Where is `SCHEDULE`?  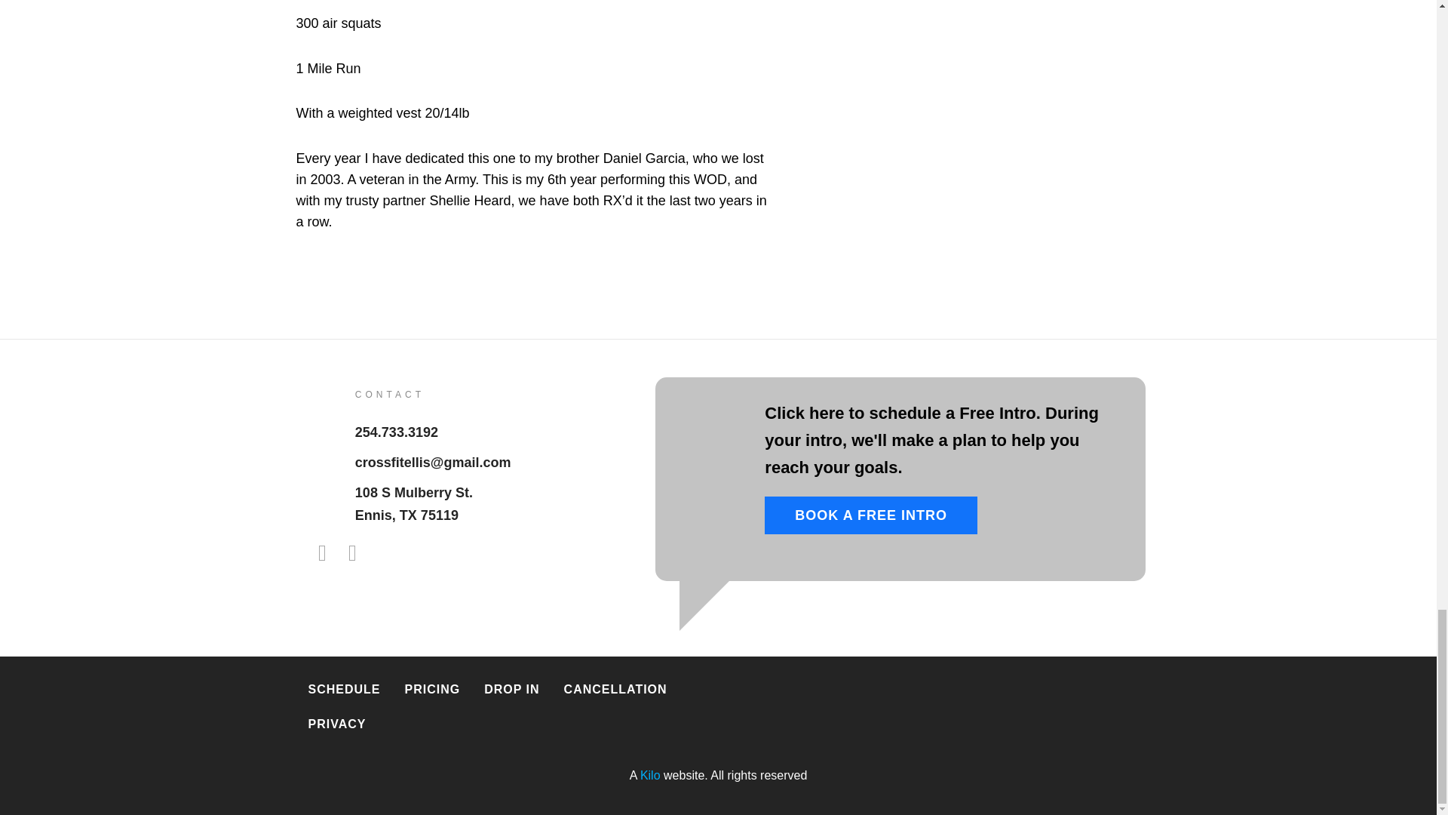
SCHEDULE is located at coordinates (344, 690).